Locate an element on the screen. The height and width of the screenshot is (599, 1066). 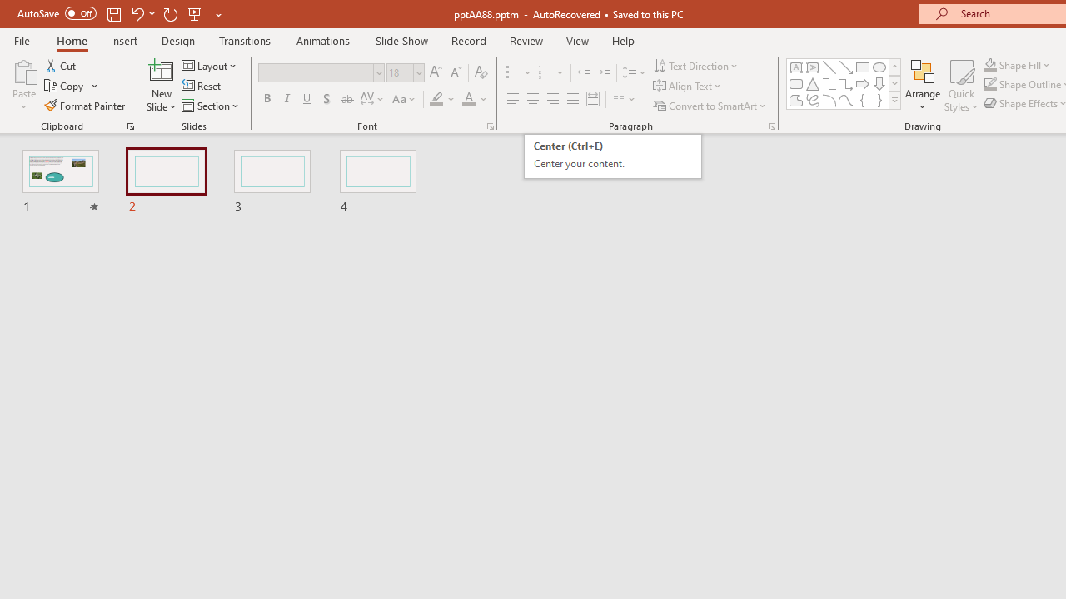
Connector: Elbow Arrow is located at coordinates (813, 100).